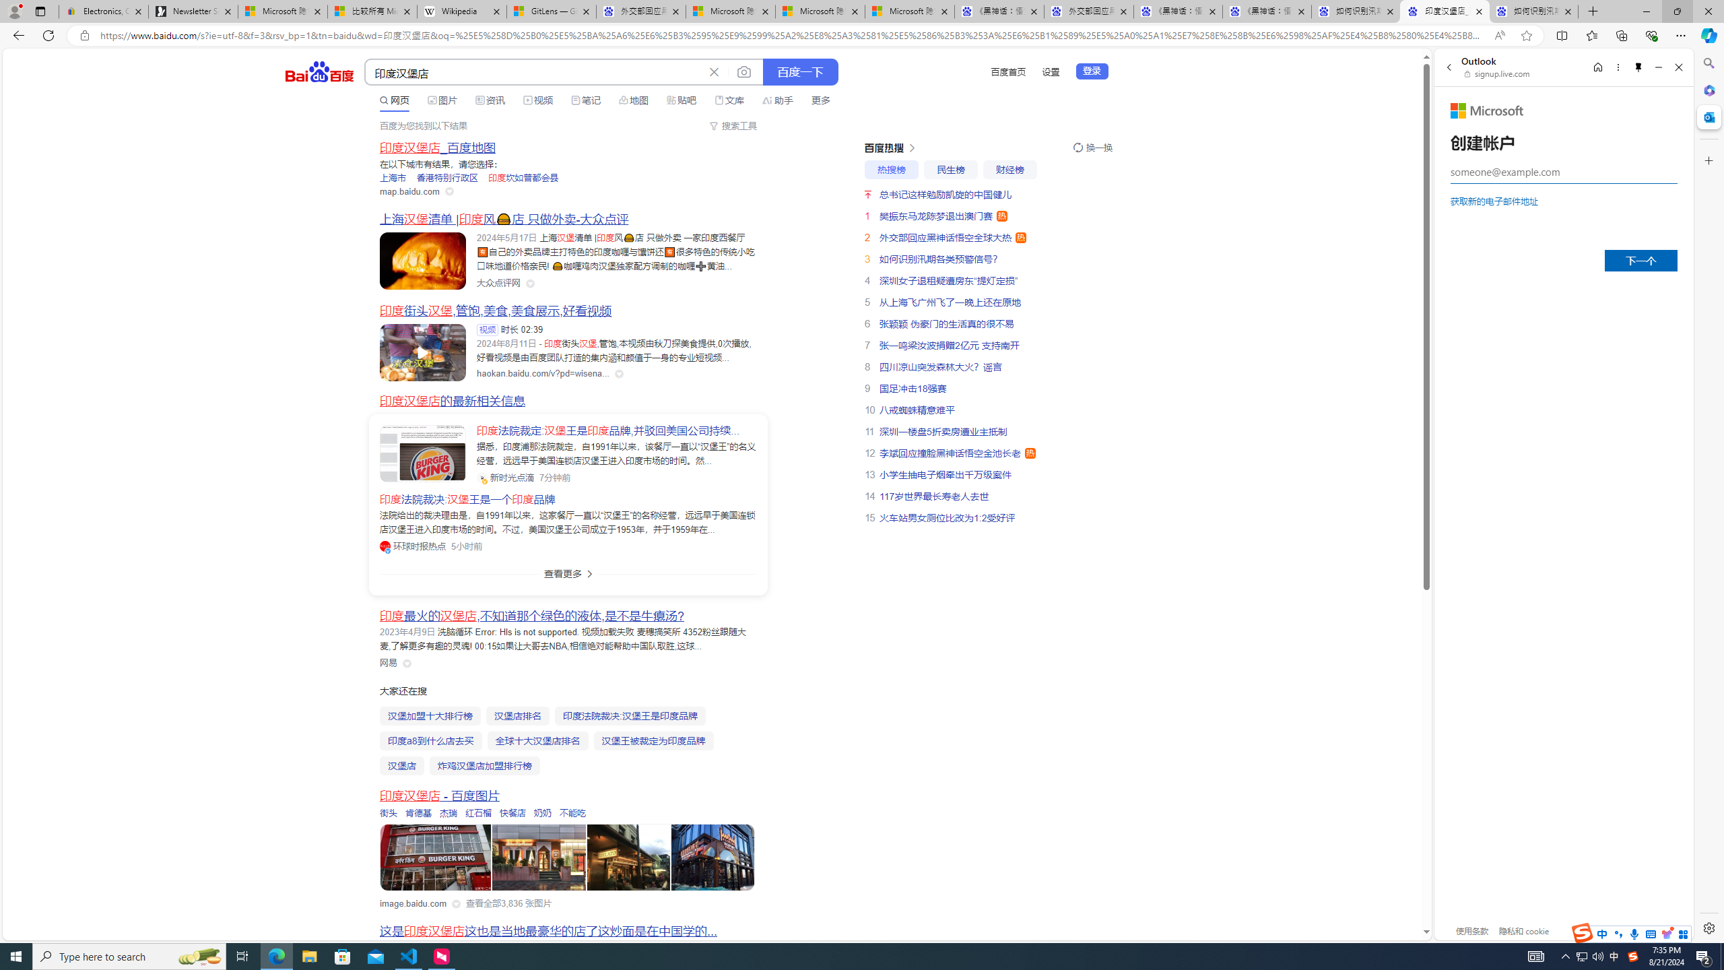 The image size is (1724, 970). Describe the element at coordinates (422, 454) in the screenshot. I see `Class: c-img c-img-radius-large` at that location.